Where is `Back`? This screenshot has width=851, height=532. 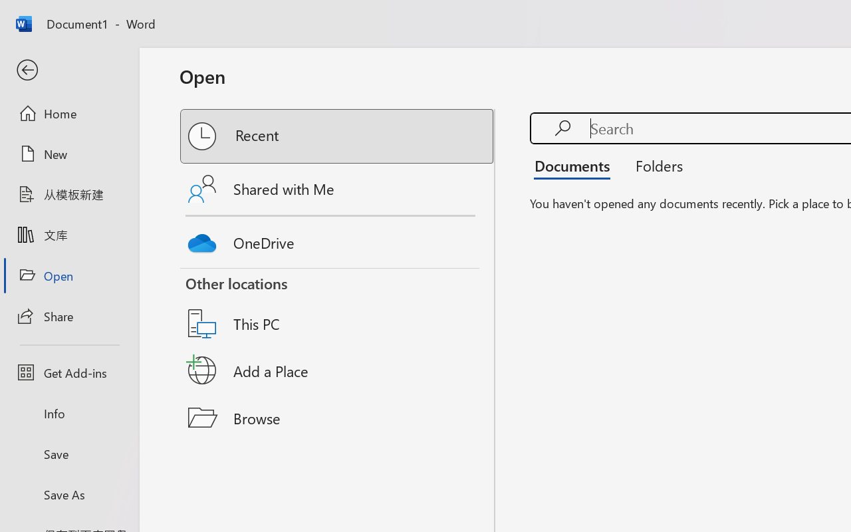
Back is located at coordinates (69, 70).